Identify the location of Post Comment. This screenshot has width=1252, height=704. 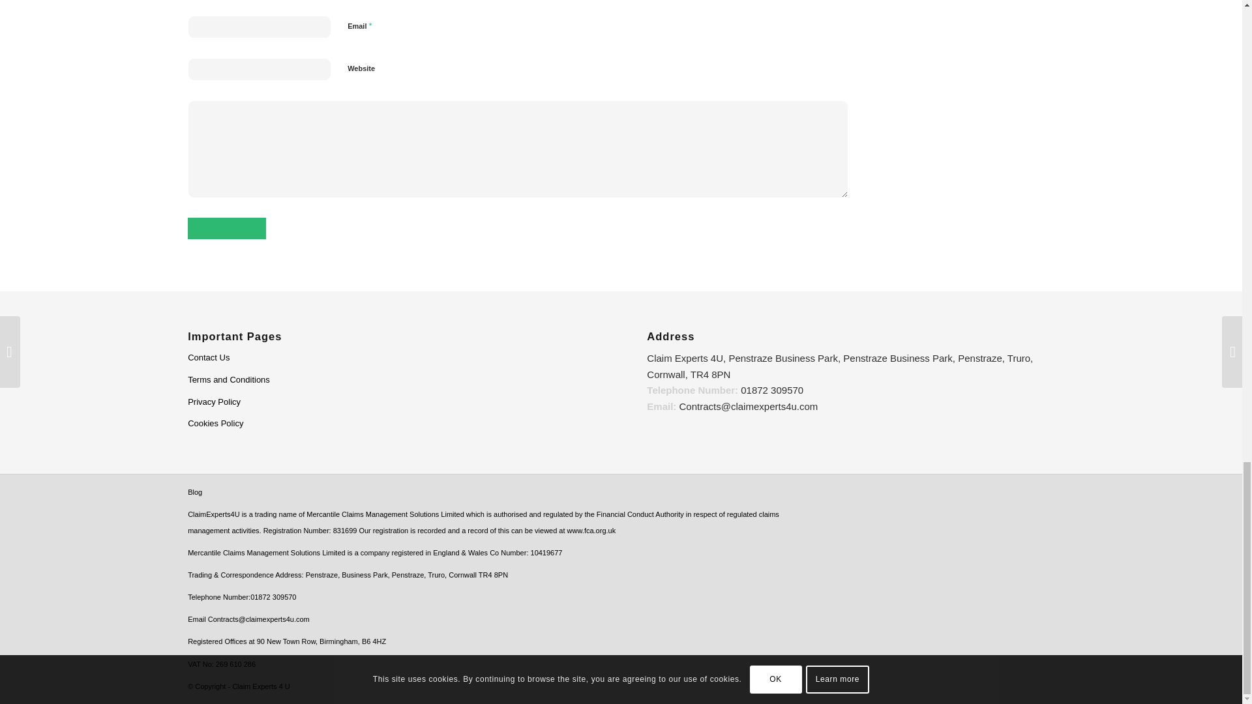
(227, 228).